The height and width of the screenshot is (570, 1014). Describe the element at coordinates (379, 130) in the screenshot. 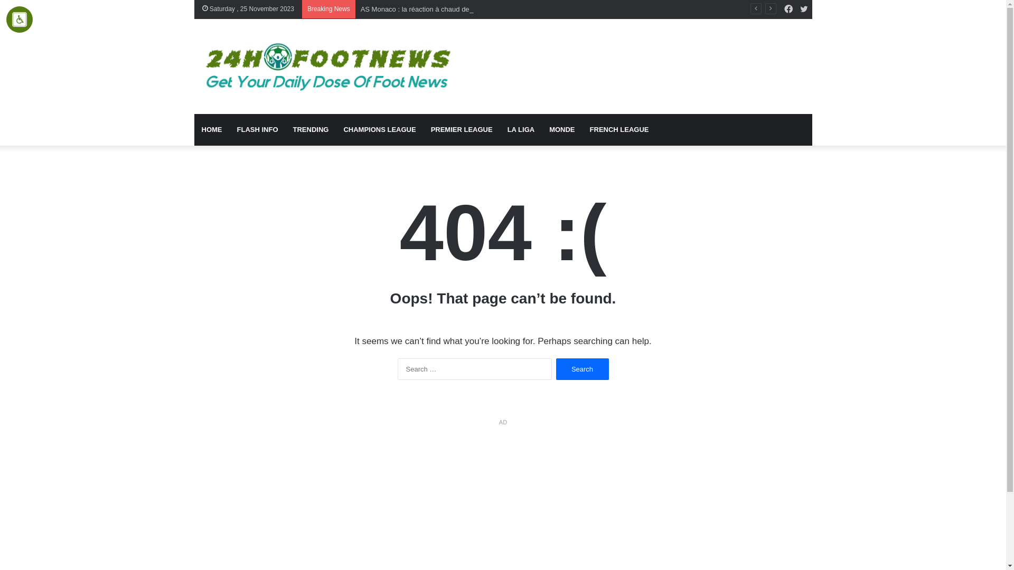

I see `CHAMPIONS LEAGUE` at that location.